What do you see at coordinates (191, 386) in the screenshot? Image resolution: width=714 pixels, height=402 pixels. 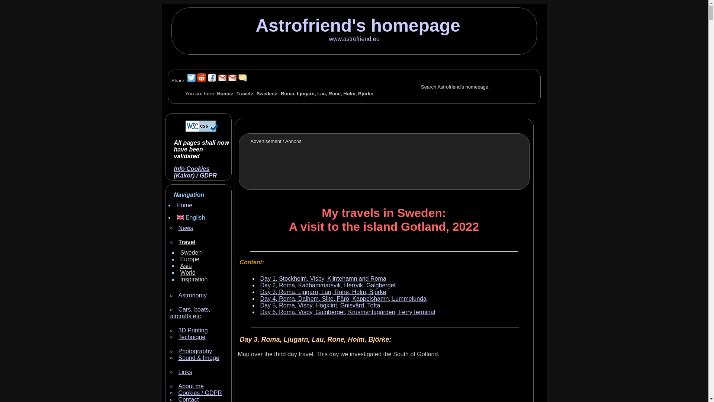 I see `About me` at bounding box center [191, 386].